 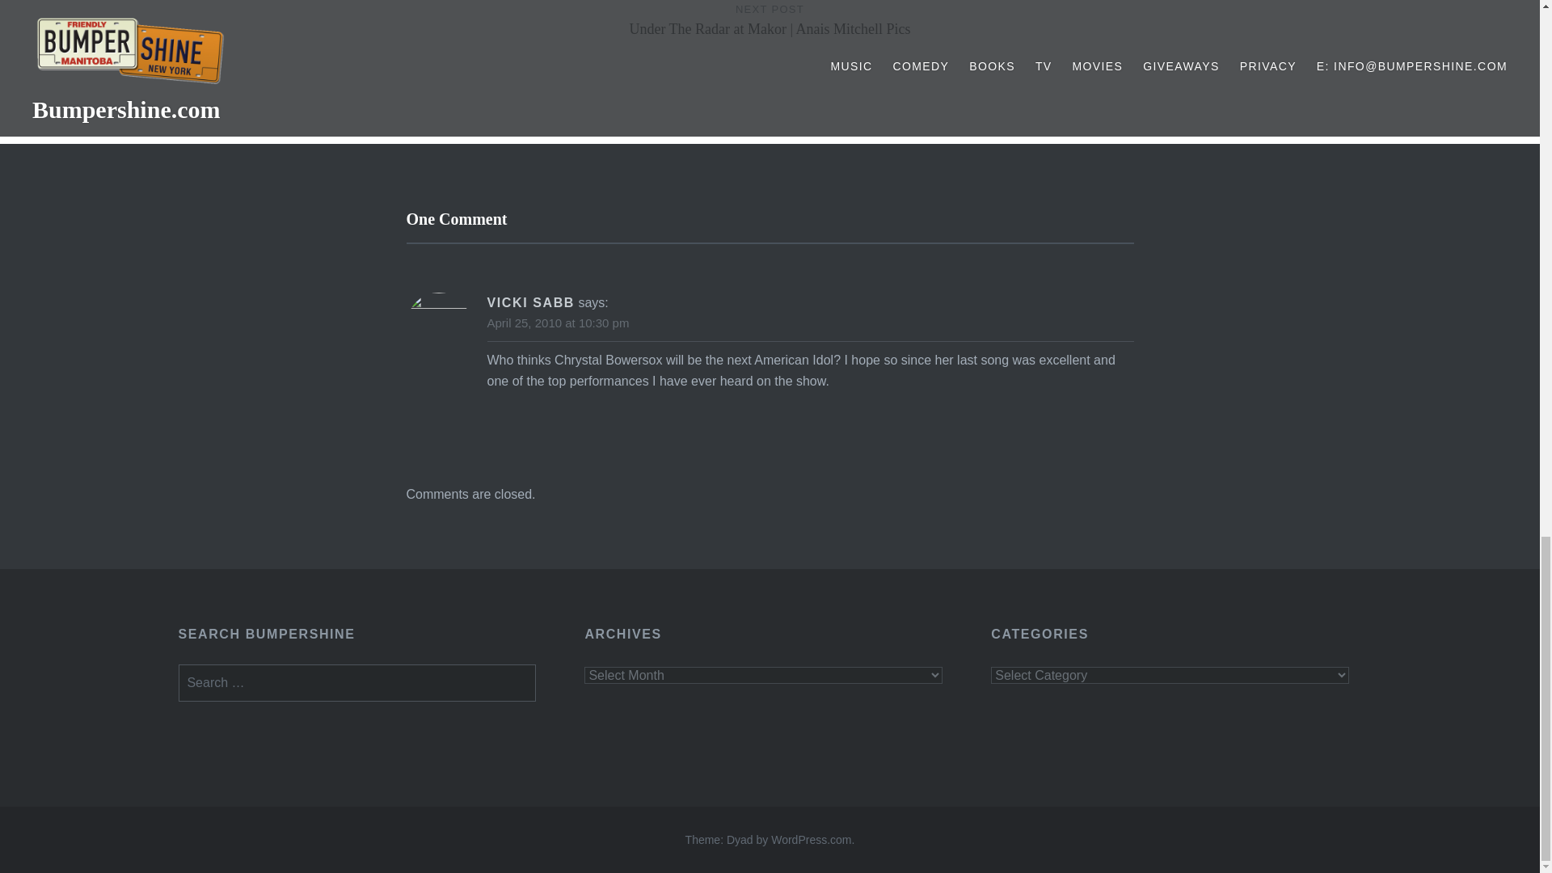 What do you see at coordinates (558, 323) in the screenshot?
I see `April 25, 2010 at 10:30 pm` at bounding box center [558, 323].